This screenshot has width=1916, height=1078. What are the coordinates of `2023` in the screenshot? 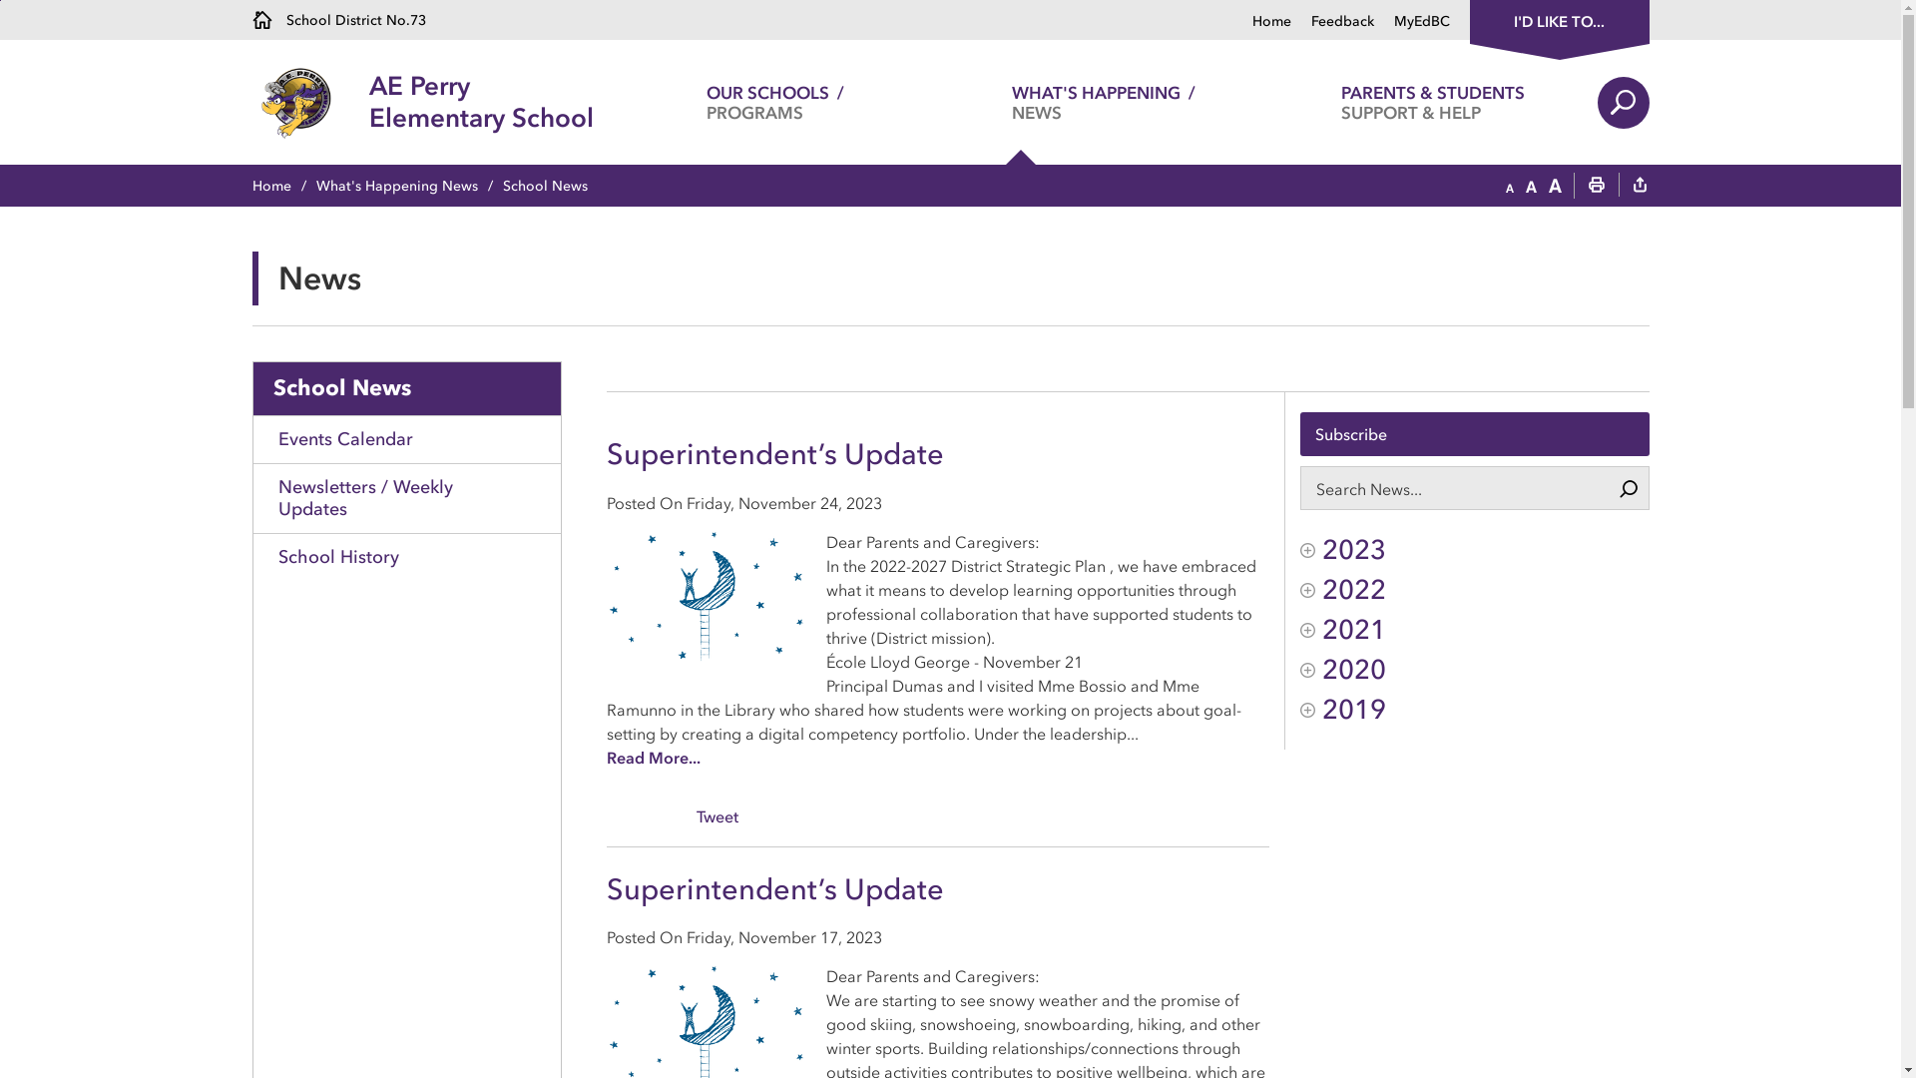 It's located at (1475, 550).